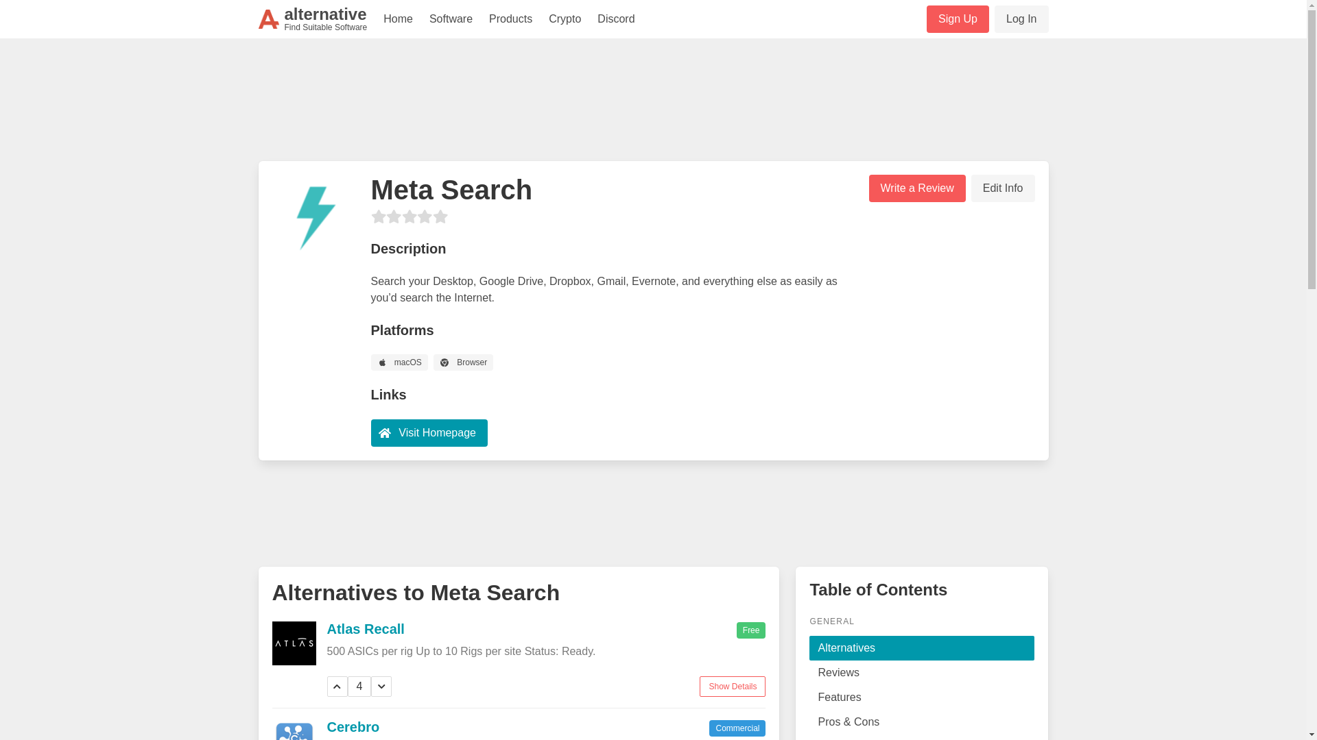 The image size is (1317, 740). I want to click on Alternatives, so click(922, 648).